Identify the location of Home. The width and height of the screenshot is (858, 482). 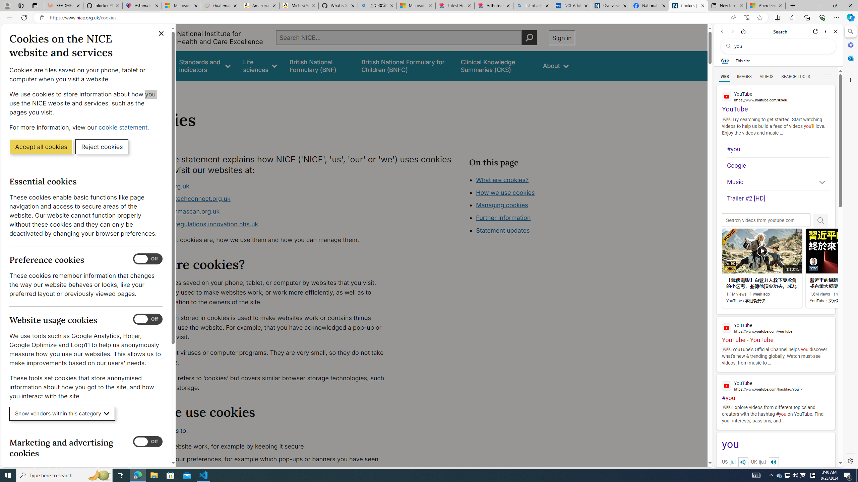
(142, 90).